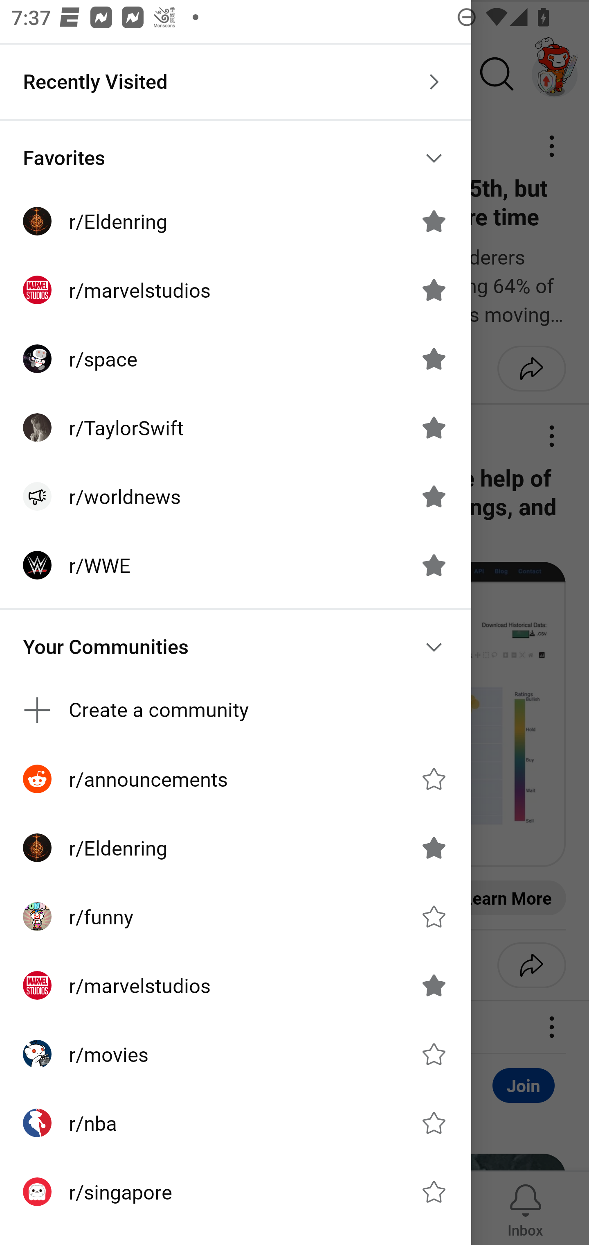  What do you see at coordinates (236, 290) in the screenshot?
I see `r/marvelstudios Unfavorite r/marvelstudios` at bounding box center [236, 290].